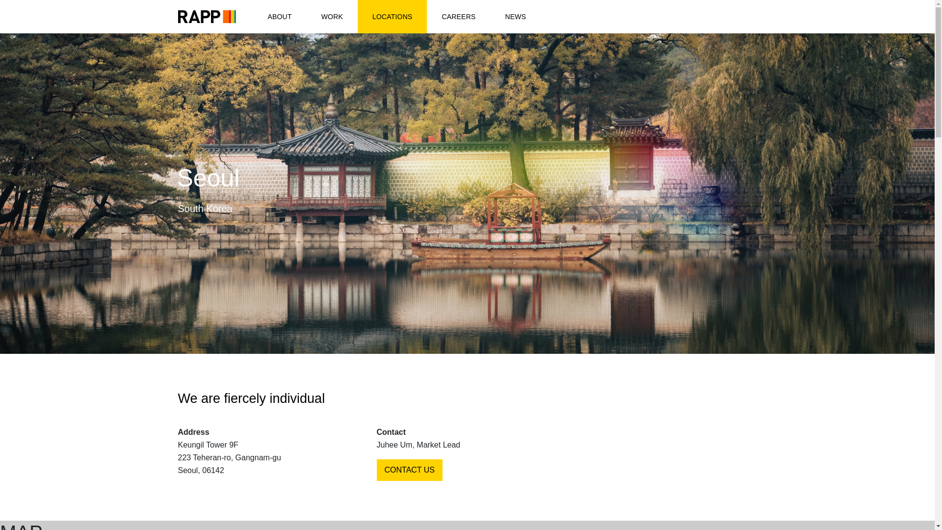  I want to click on LOCATIONS, so click(392, 17).